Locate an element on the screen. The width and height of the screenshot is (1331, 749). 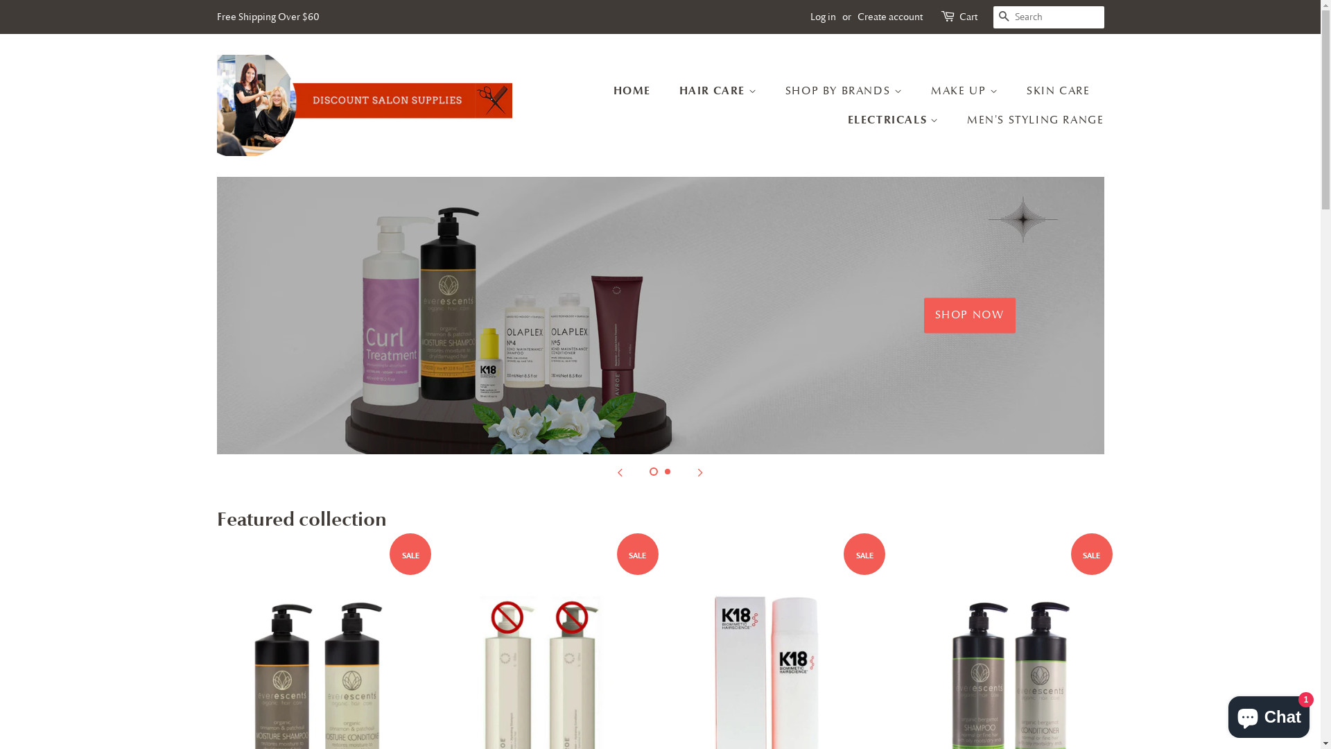
Log in is located at coordinates (822, 17).